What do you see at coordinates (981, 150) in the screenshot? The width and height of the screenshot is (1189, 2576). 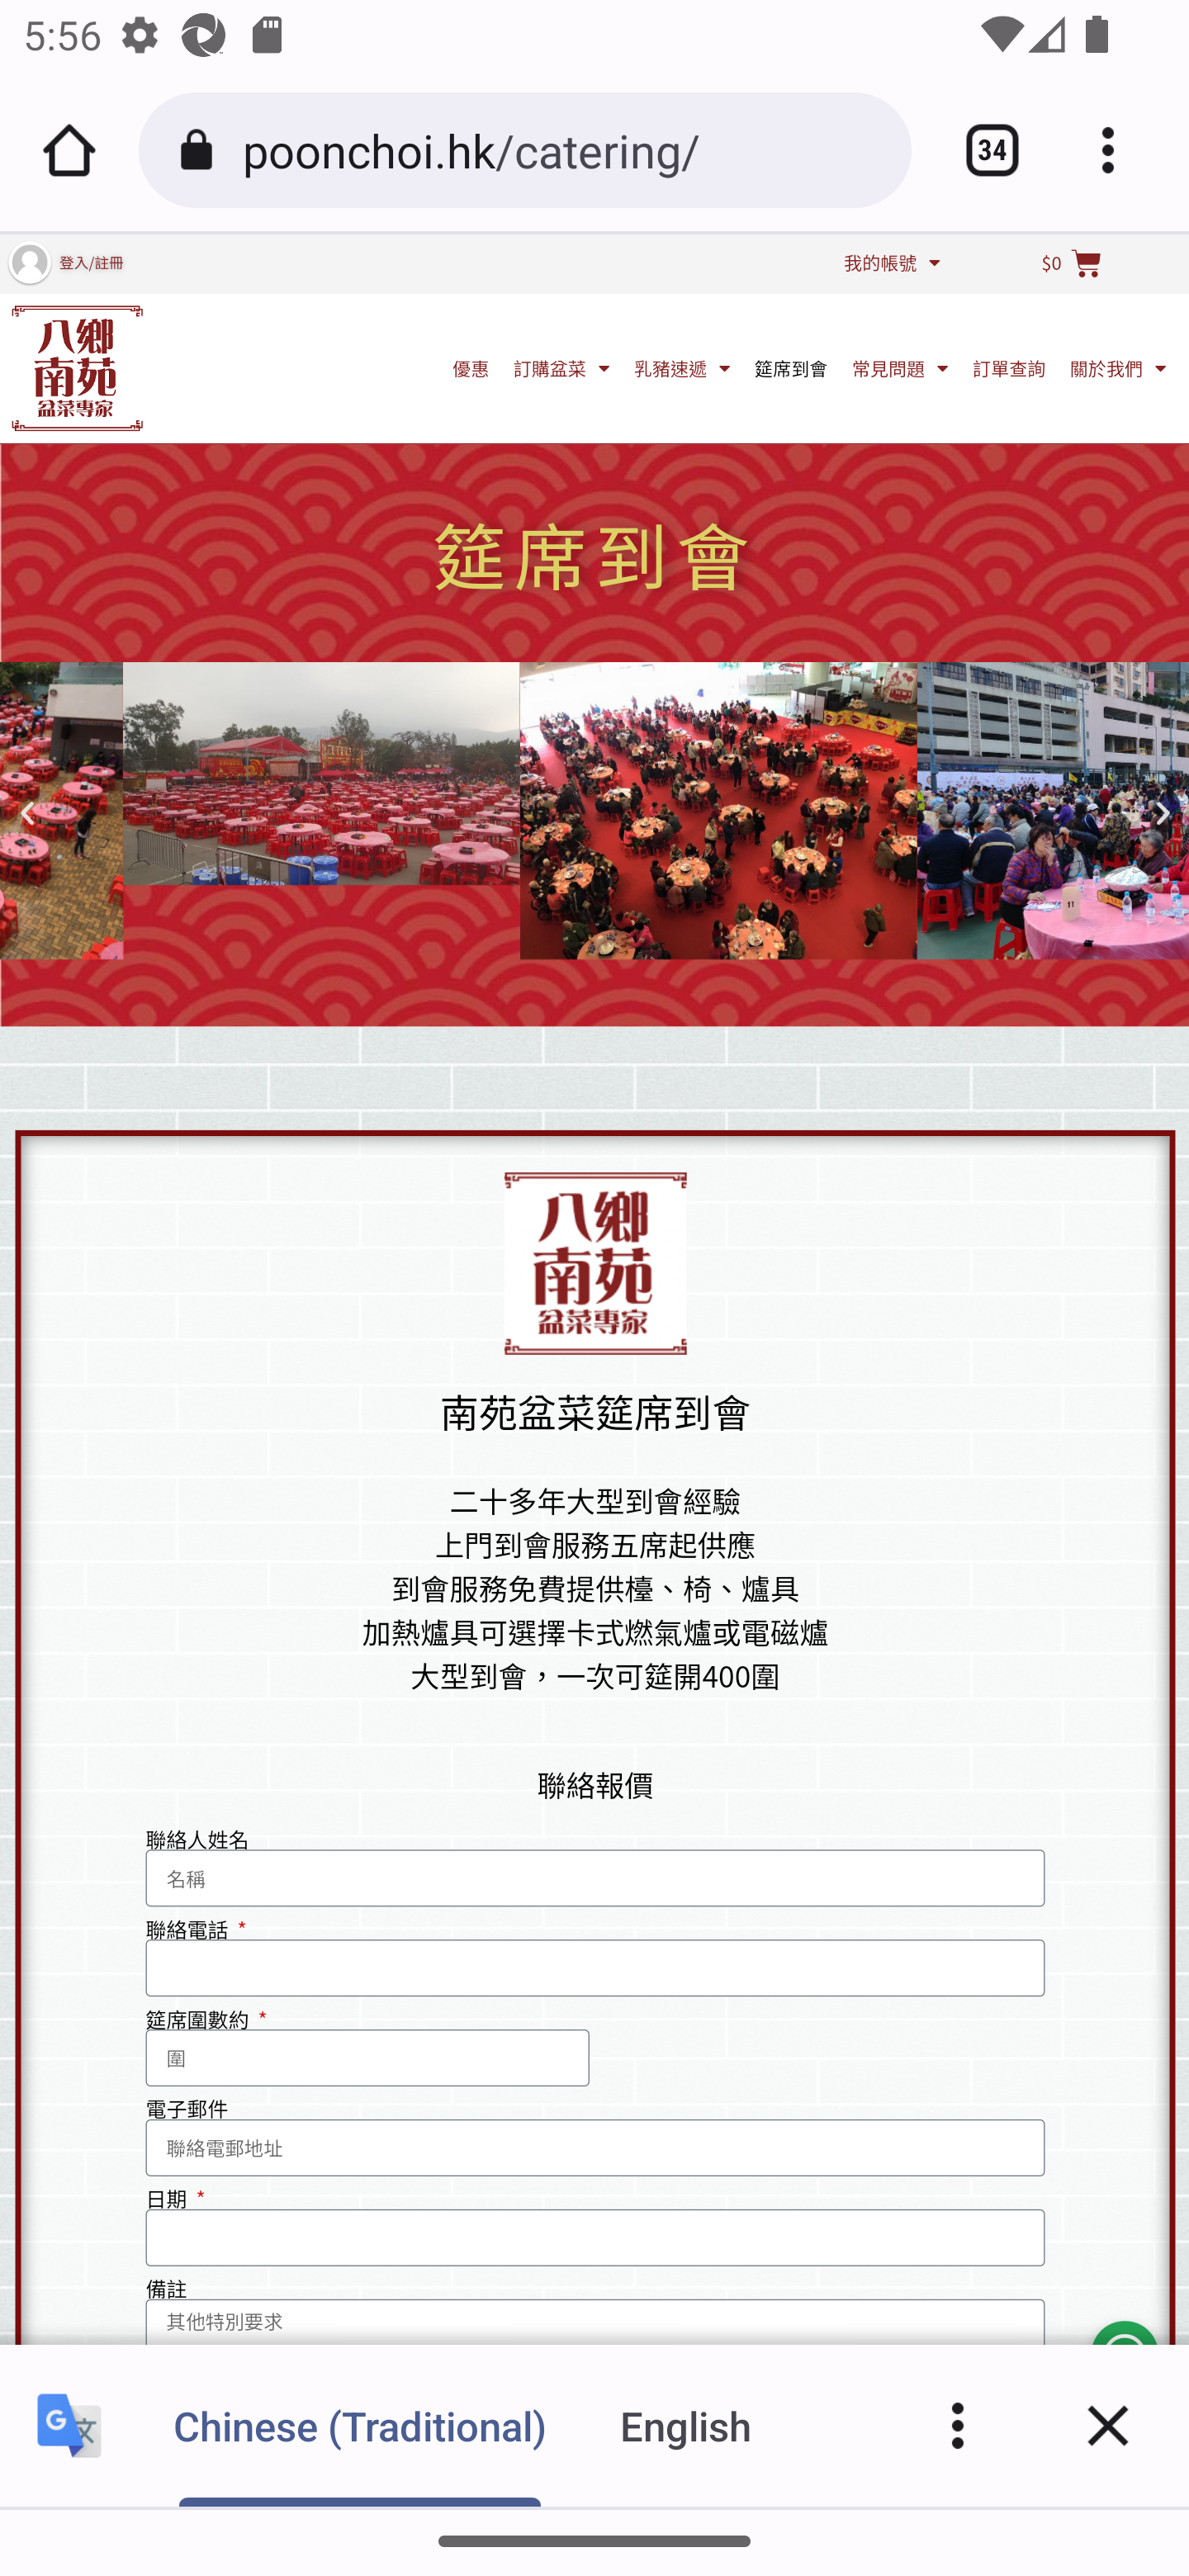 I see `Switch or close tabs` at bounding box center [981, 150].